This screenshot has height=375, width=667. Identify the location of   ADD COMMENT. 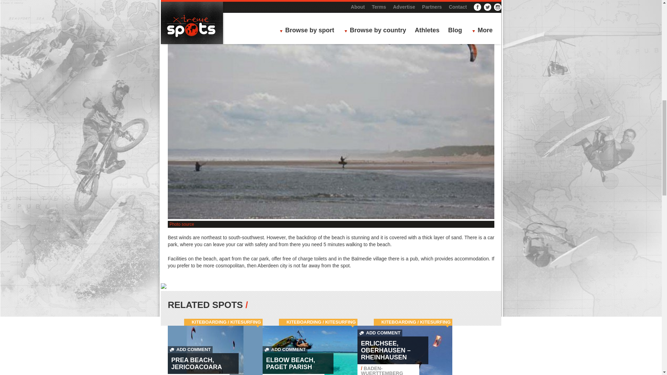
(190, 349).